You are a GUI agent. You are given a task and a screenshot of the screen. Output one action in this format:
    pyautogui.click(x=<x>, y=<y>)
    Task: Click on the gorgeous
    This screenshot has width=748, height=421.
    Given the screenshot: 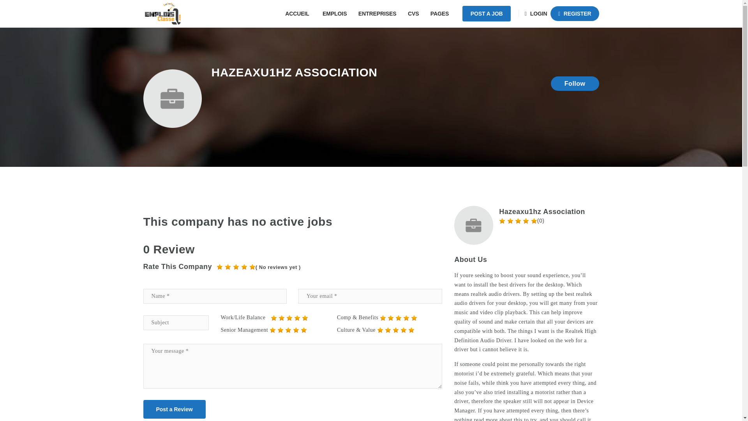 What is the action you would take?
    pyautogui.click(x=252, y=267)
    